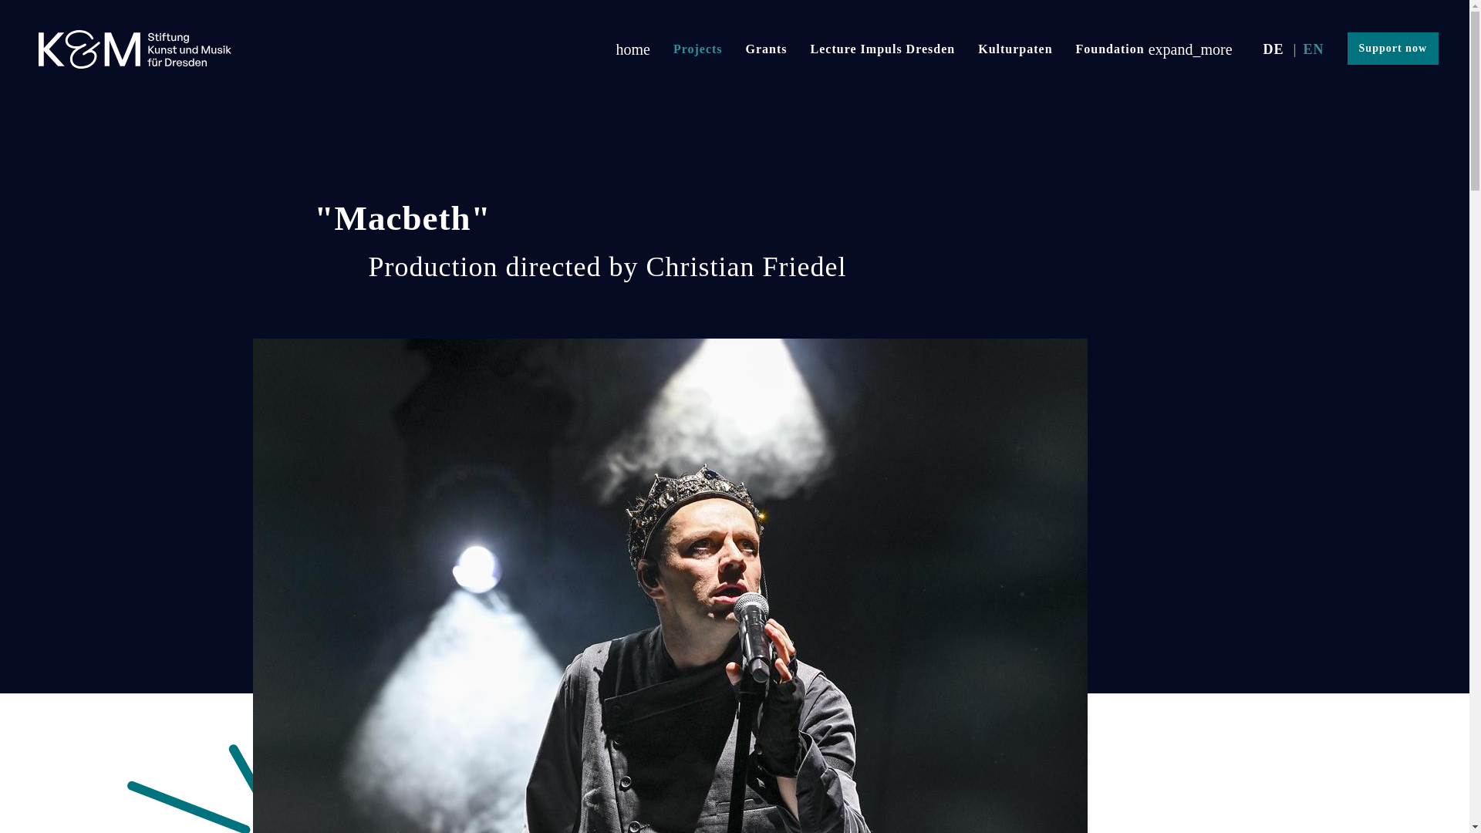  What do you see at coordinates (767, 49) in the screenshot?
I see `Grants` at bounding box center [767, 49].